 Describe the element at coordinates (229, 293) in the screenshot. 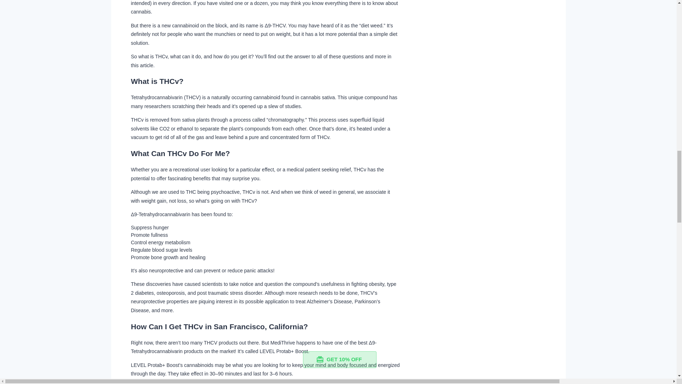

I see `post traumatic stress disorder` at that location.